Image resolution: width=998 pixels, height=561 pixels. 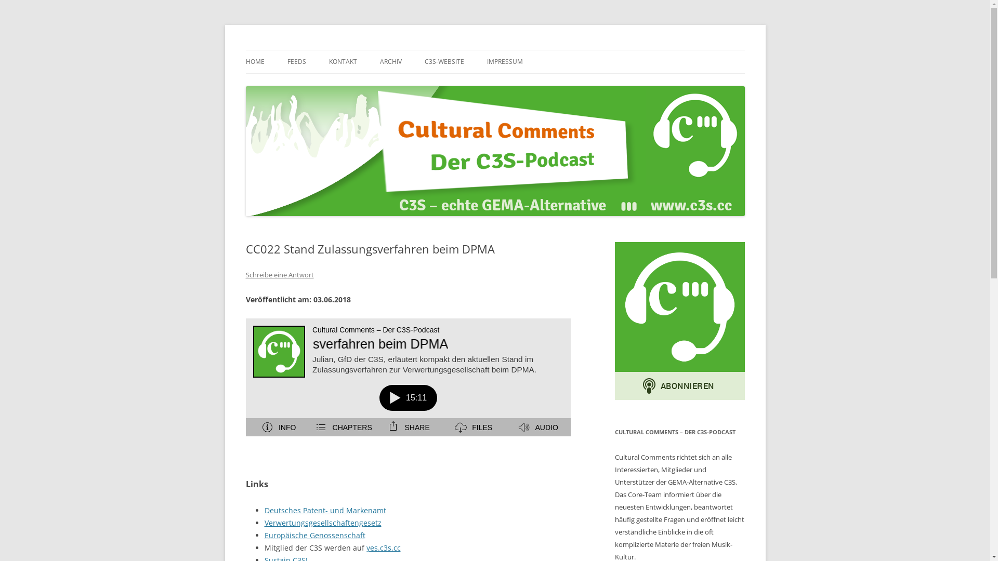 What do you see at coordinates (504, 62) in the screenshot?
I see `IMPRESSUM` at bounding box center [504, 62].